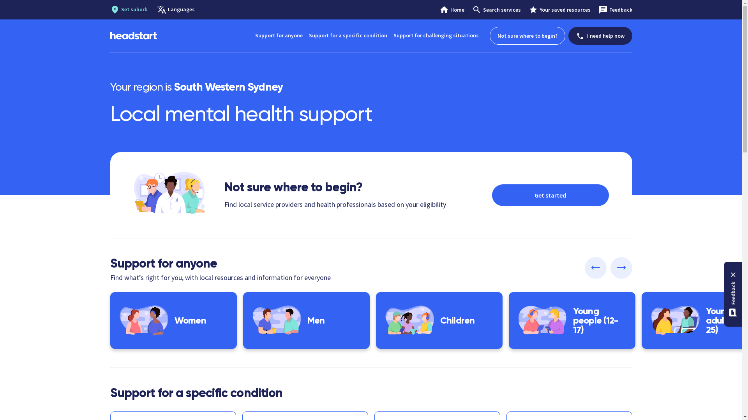  What do you see at coordinates (348, 36) in the screenshot?
I see `Support for a specific condition` at bounding box center [348, 36].